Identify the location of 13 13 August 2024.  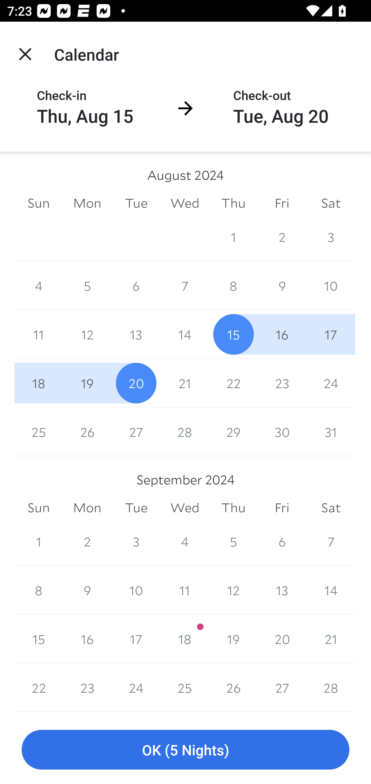
(136, 334).